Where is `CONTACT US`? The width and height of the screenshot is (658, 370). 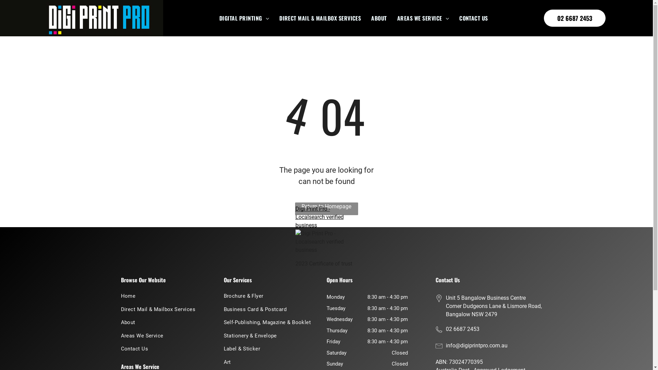 CONTACT US is located at coordinates (474, 18).